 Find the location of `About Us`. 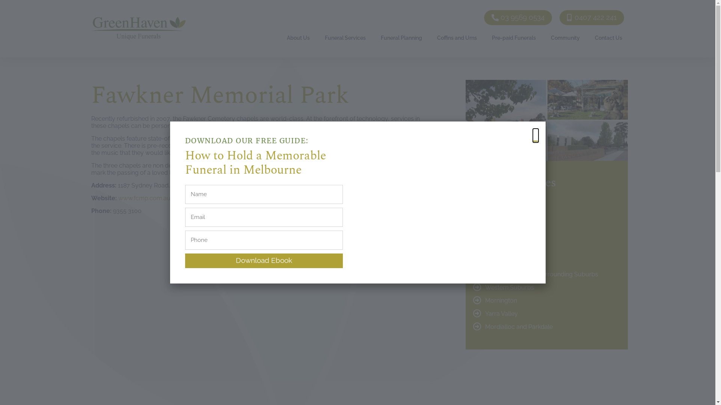

About Us is located at coordinates (298, 37).